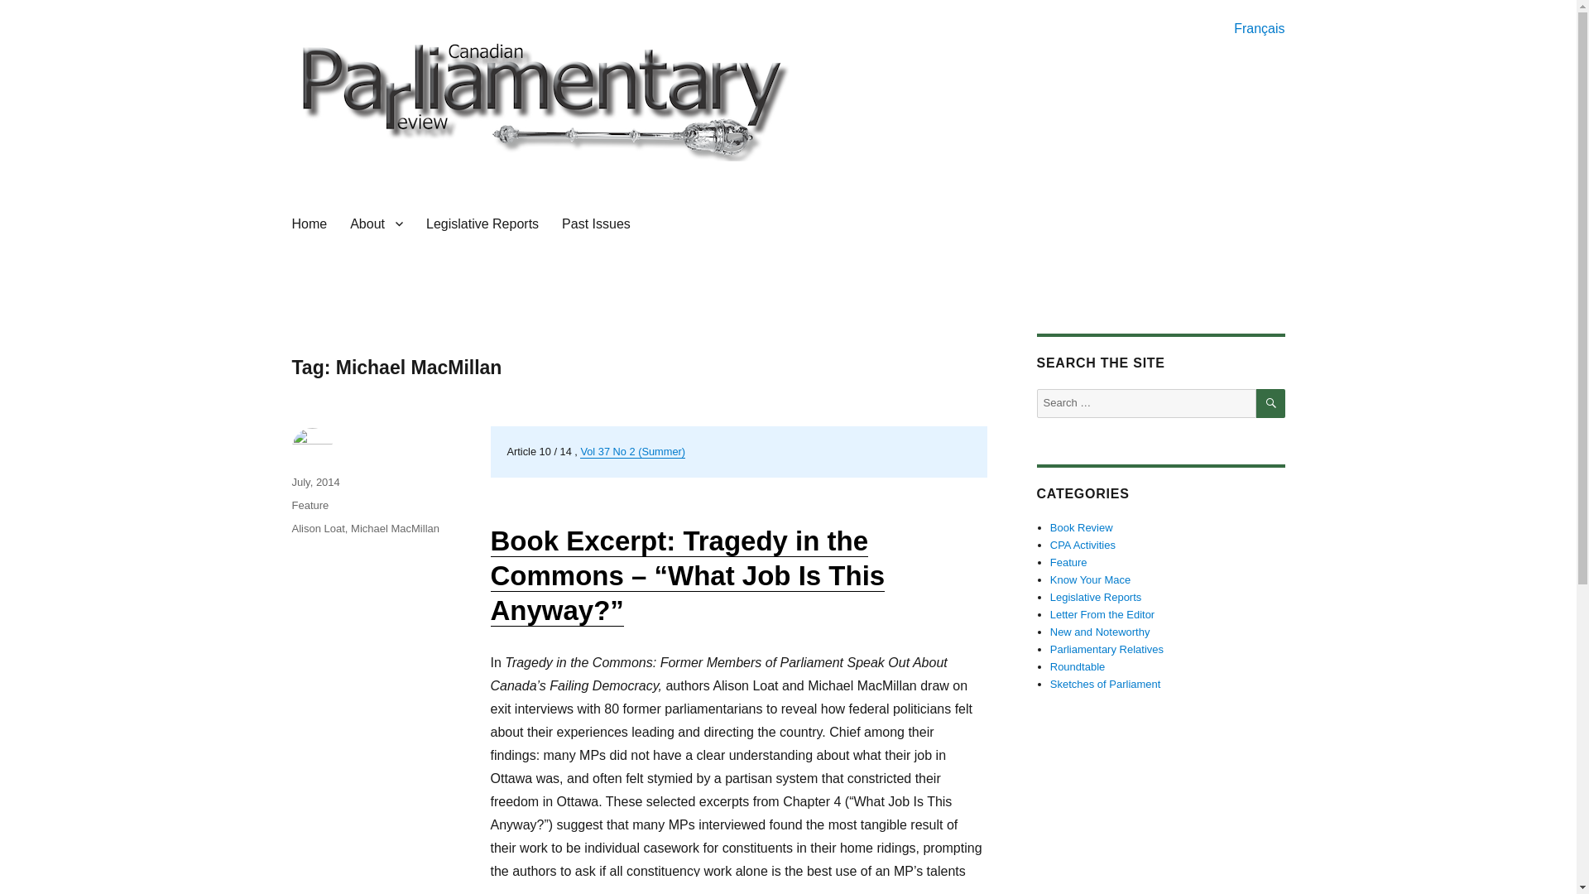 Image resolution: width=1589 pixels, height=894 pixels. Describe the element at coordinates (1096, 597) in the screenshot. I see `Legislative Reports` at that location.